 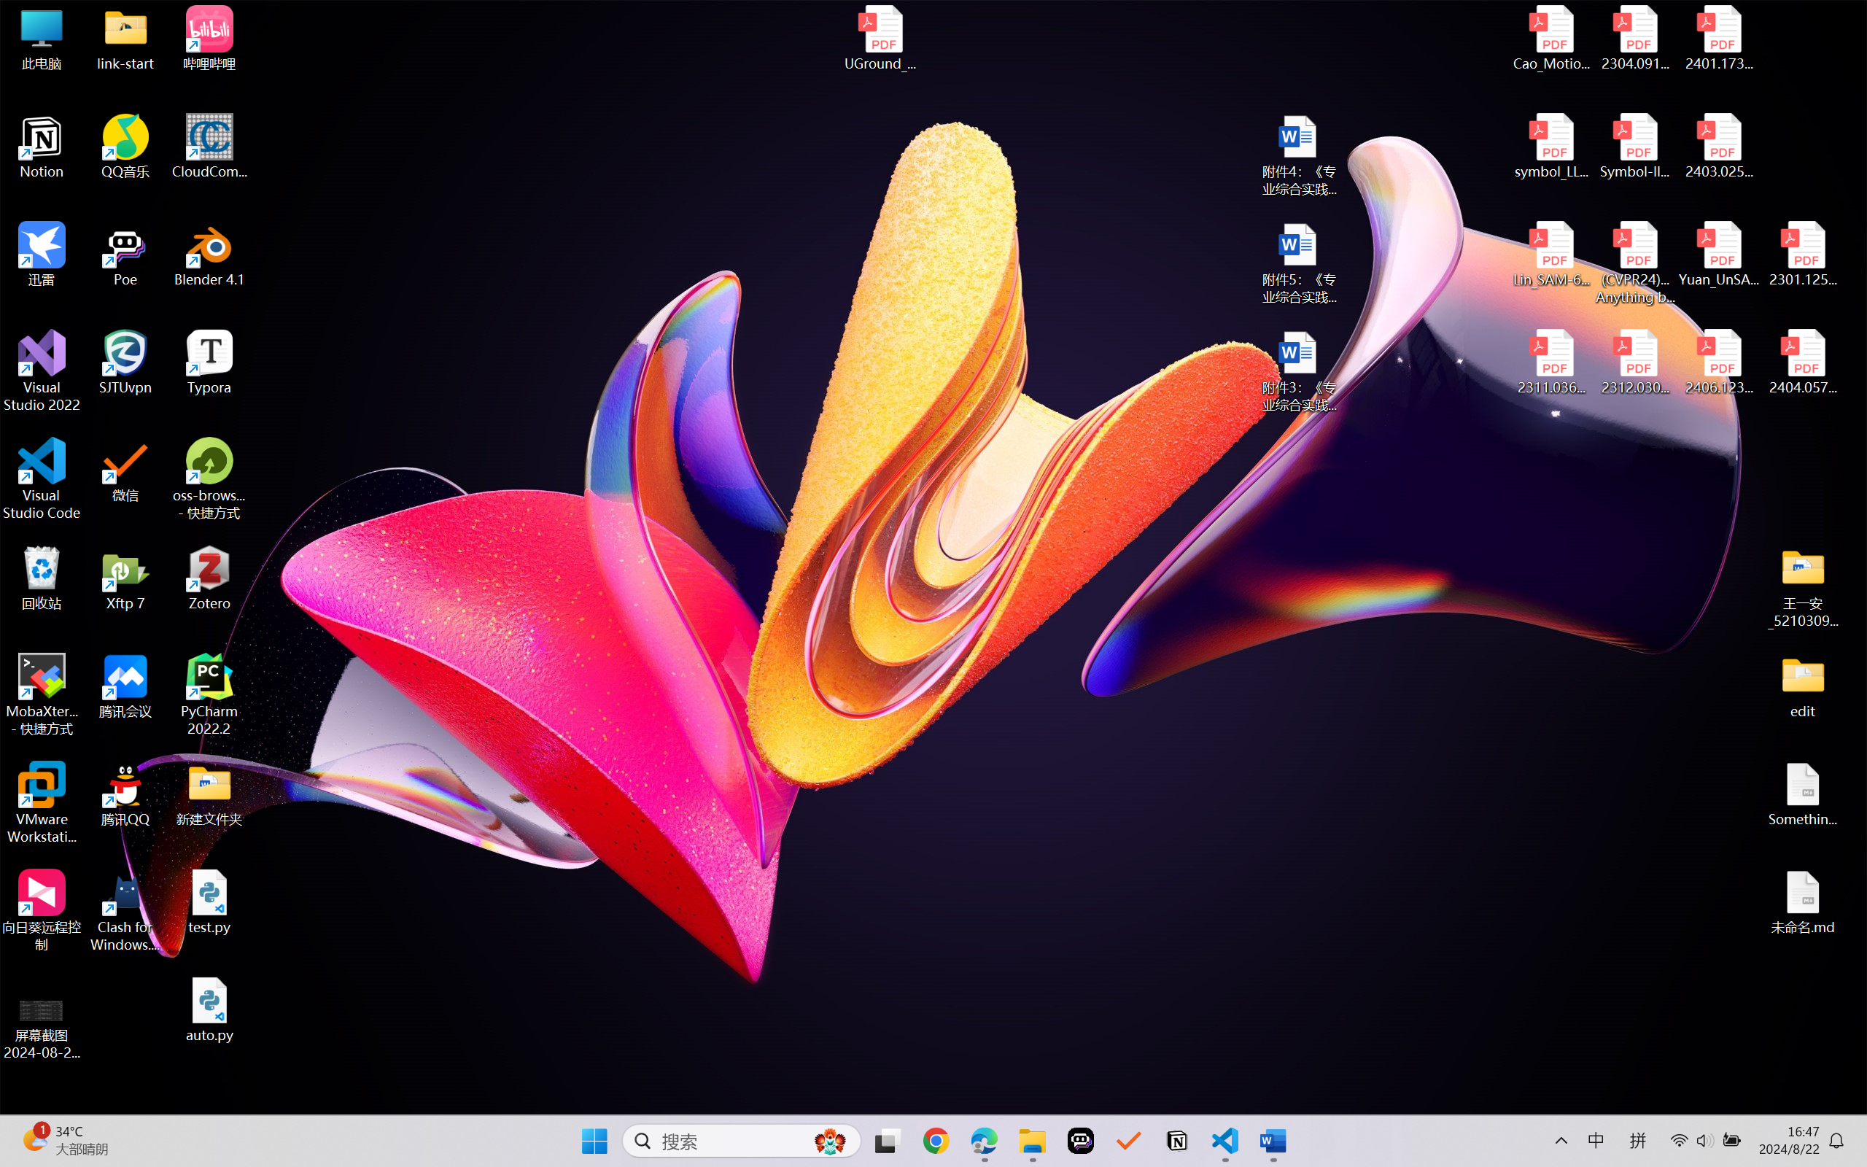 What do you see at coordinates (205, 127) in the screenshot?
I see `Pen: Black, 0.5 mm` at bounding box center [205, 127].